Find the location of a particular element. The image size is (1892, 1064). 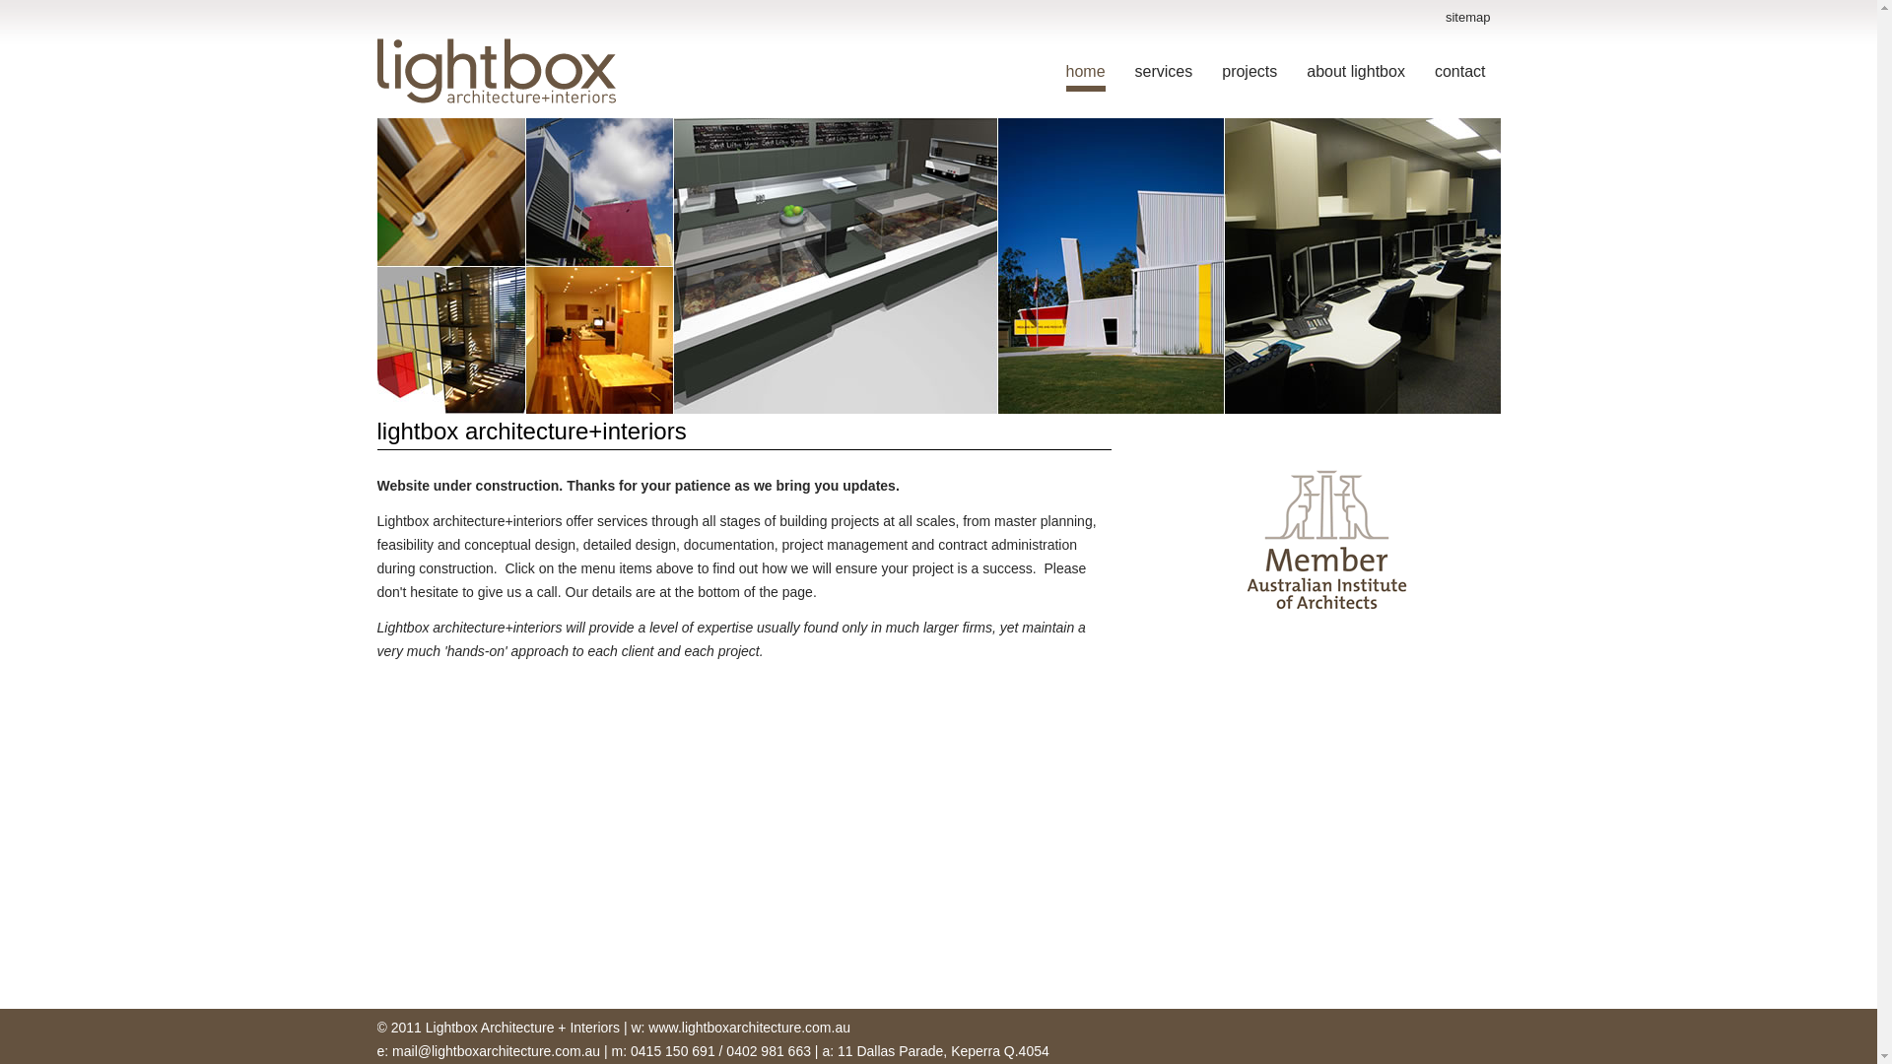

projects is located at coordinates (1250, 75).